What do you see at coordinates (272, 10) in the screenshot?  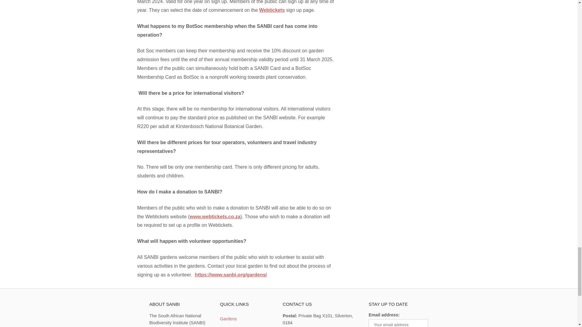 I see `Webtickets` at bounding box center [272, 10].